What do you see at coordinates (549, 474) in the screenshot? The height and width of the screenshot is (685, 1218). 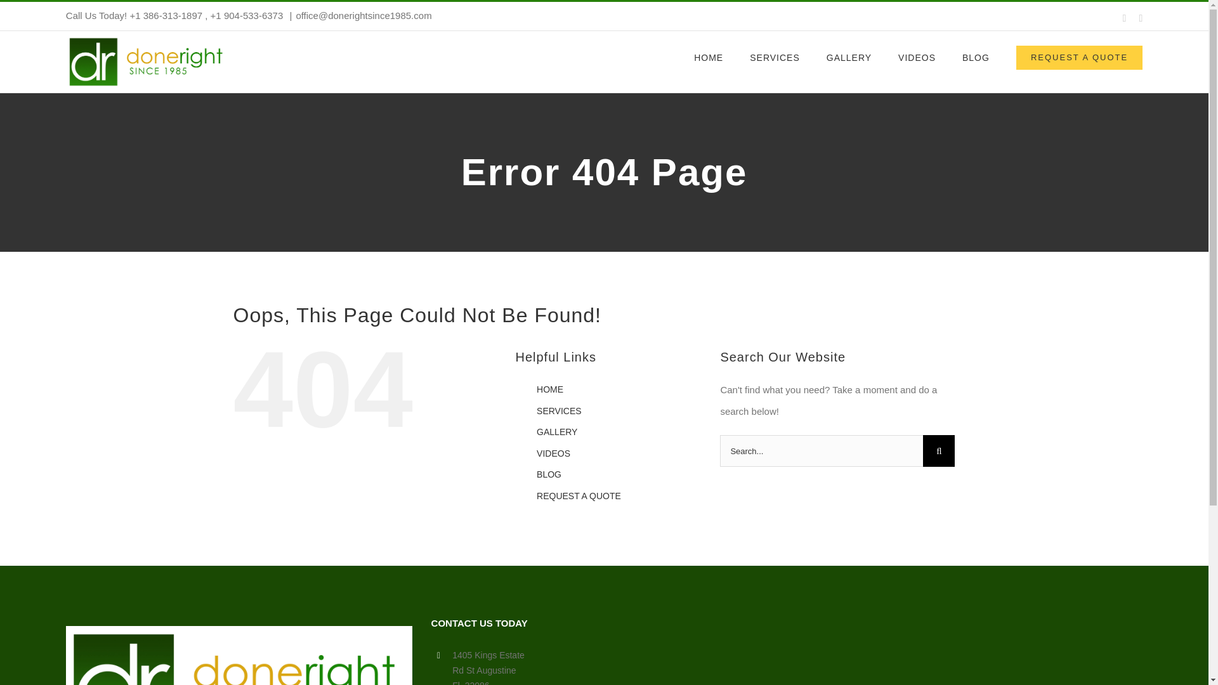 I see `BLOG` at bounding box center [549, 474].